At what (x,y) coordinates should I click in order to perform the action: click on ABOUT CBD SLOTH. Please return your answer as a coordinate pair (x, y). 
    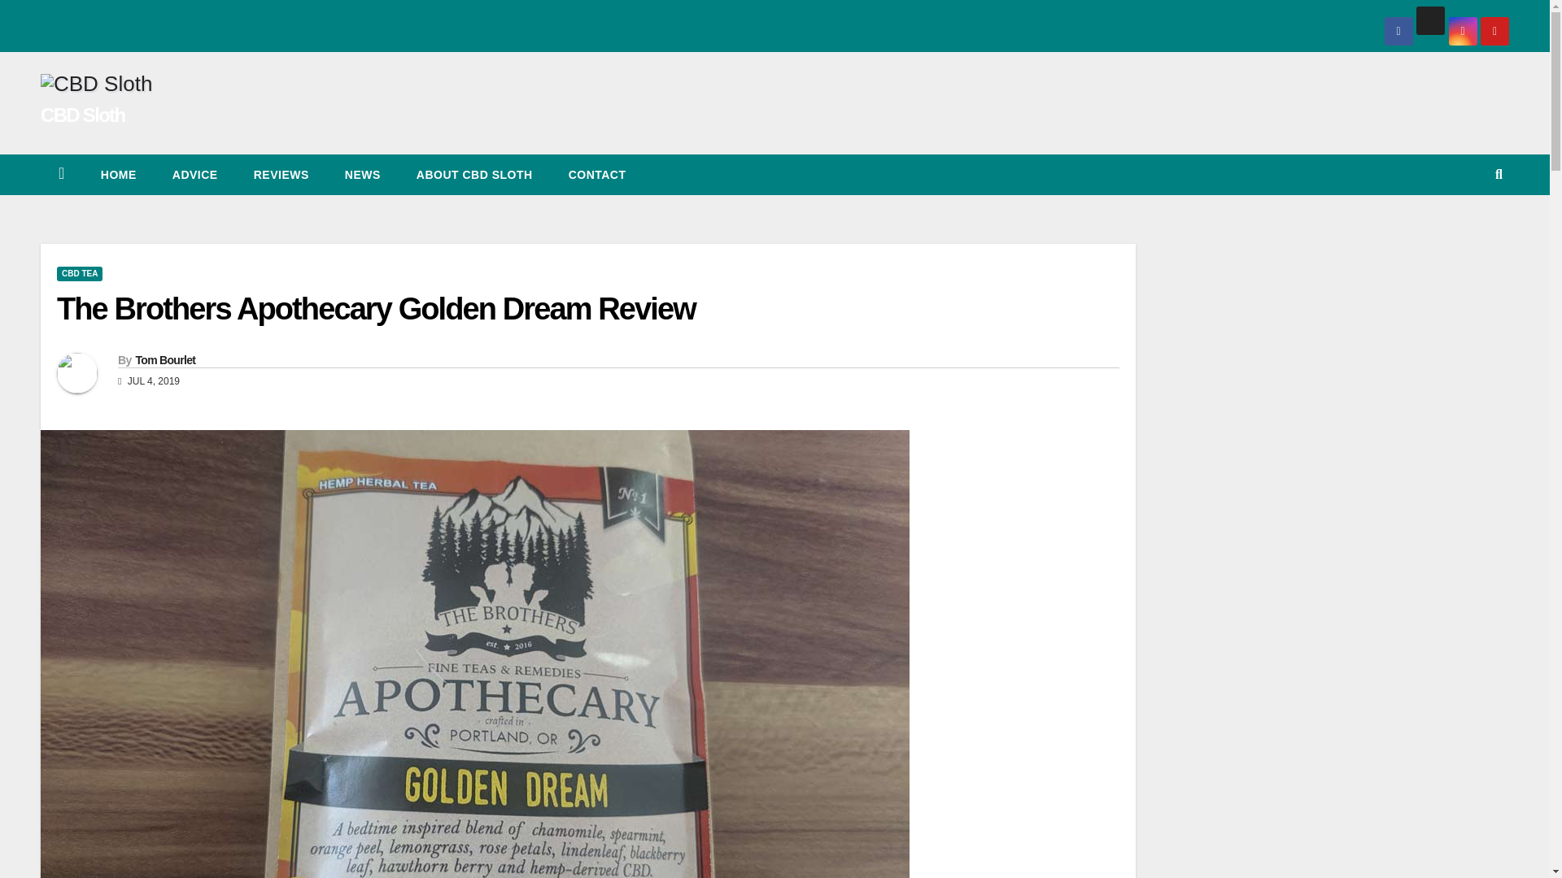
    Looking at the image, I should click on (474, 174).